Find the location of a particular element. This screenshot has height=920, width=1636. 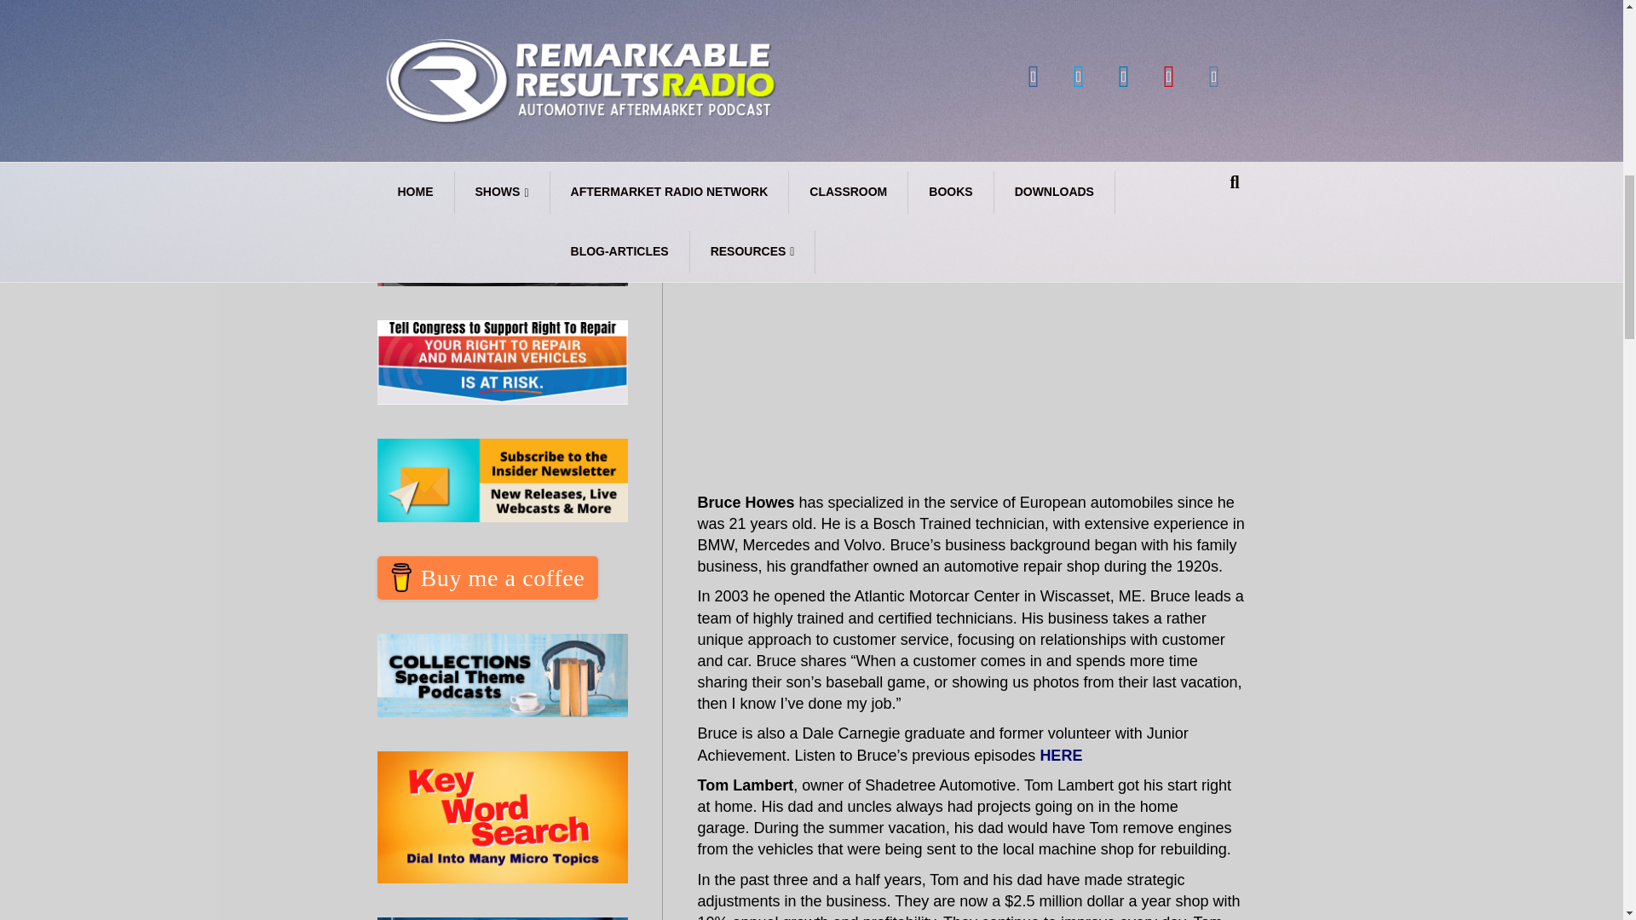

Share via Email is located at coordinates (939, 70).